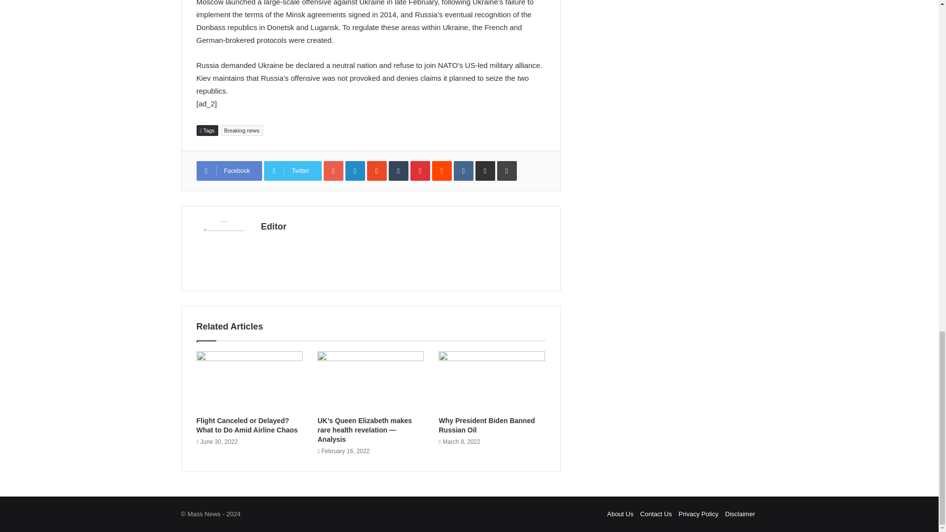 Image resolution: width=946 pixels, height=532 pixels. Describe the element at coordinates (399, 171) in the screenshot. I see `Tumblr` at that location.